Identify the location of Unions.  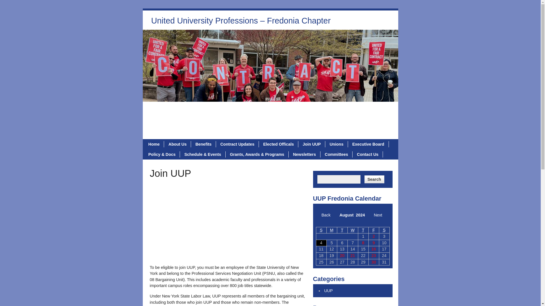
(337, 144).